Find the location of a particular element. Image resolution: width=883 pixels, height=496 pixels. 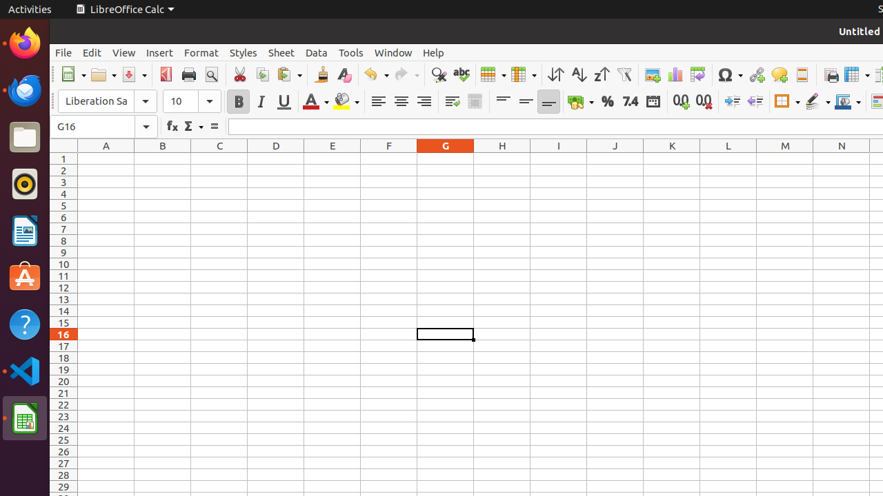

PDF is located at coordinates (166, 74).